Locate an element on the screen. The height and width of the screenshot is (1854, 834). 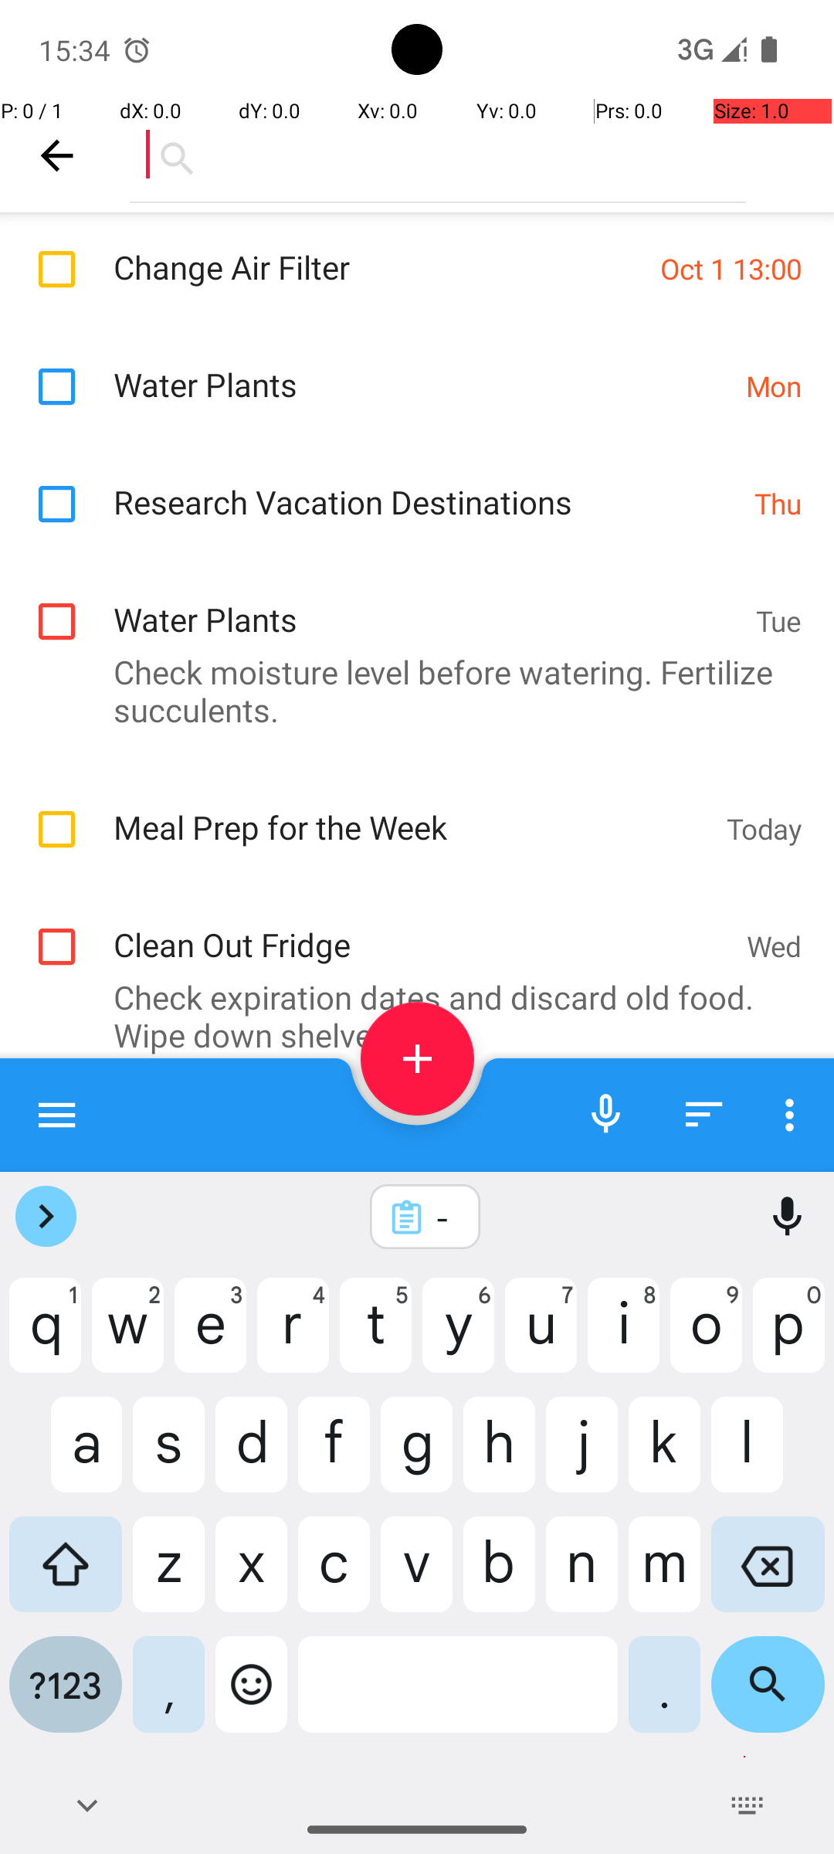
    is located at coordinates (438, 154).